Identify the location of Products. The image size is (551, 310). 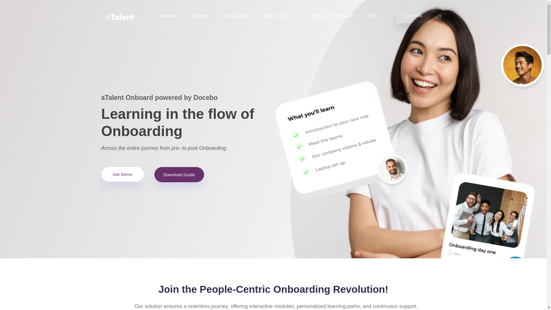
(168, 15).